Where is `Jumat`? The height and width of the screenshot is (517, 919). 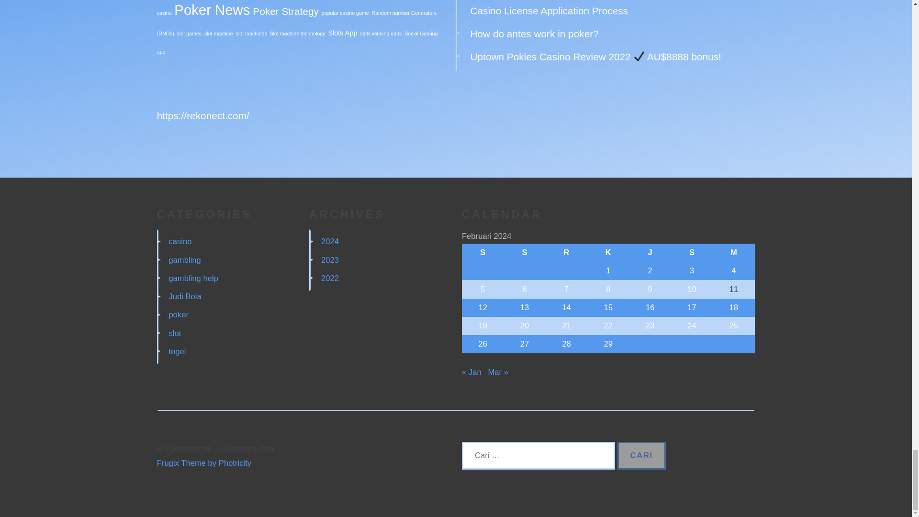 Jumat is located at coordinates (650, 252).